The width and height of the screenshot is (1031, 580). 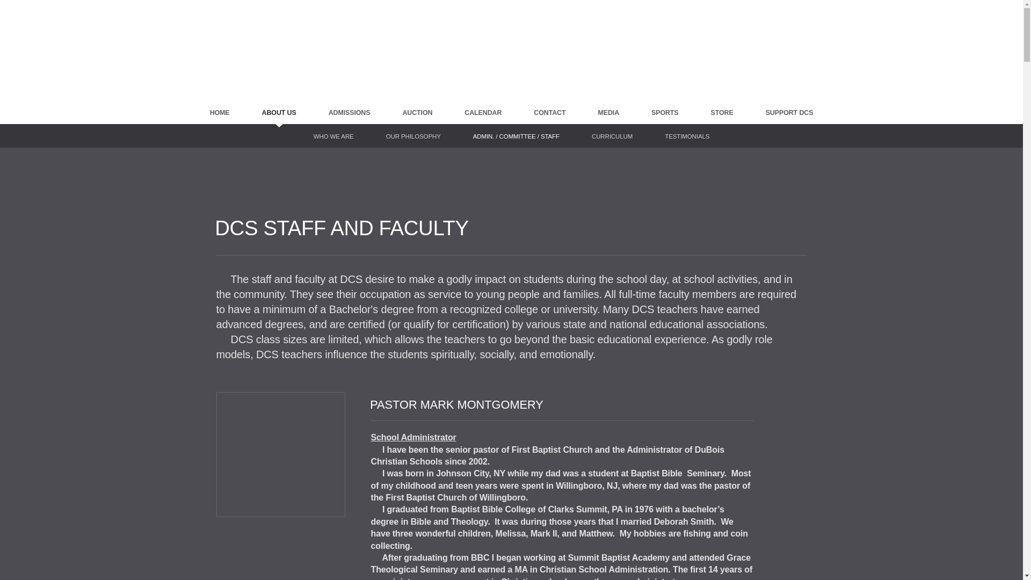 What do you see at coordinates (220, 113) in the screenshot?
I see `HOME` at bounding box center [220, 113].